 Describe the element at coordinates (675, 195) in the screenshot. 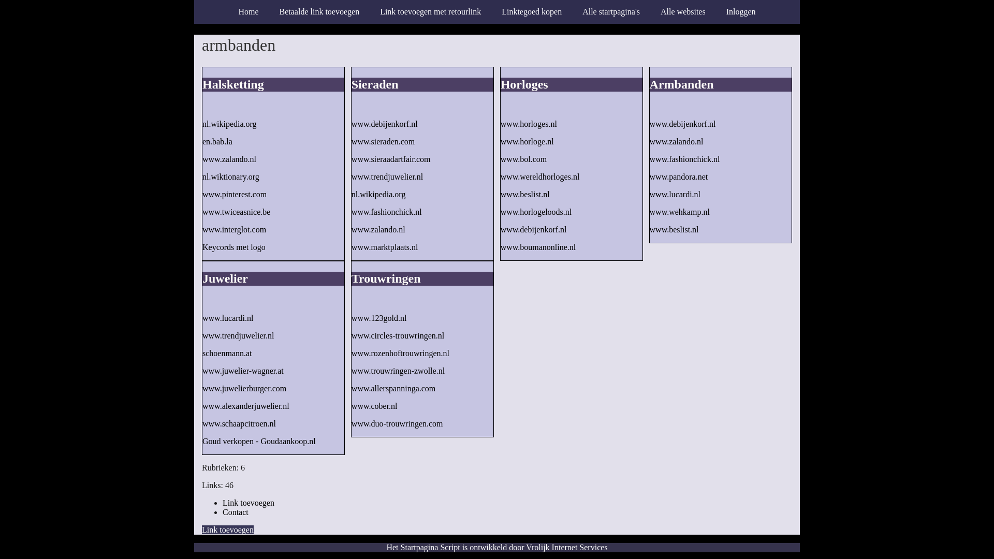

I see `www.lucardi.nl` at that location.